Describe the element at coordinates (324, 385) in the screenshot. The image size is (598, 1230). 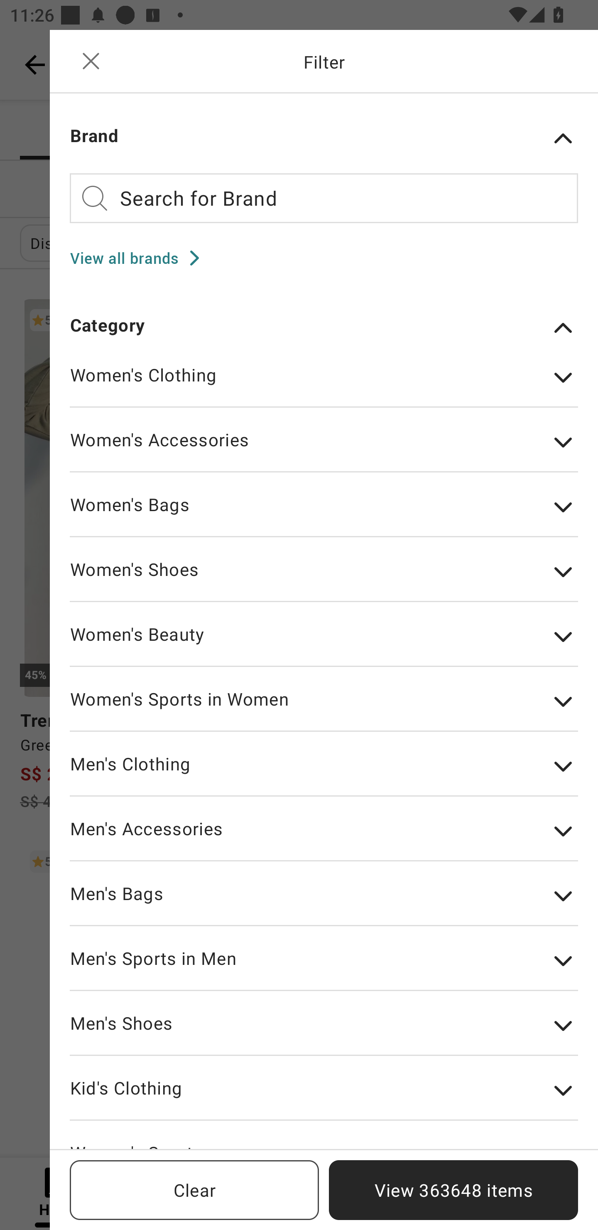
I see `Women's Clothing` at that location.